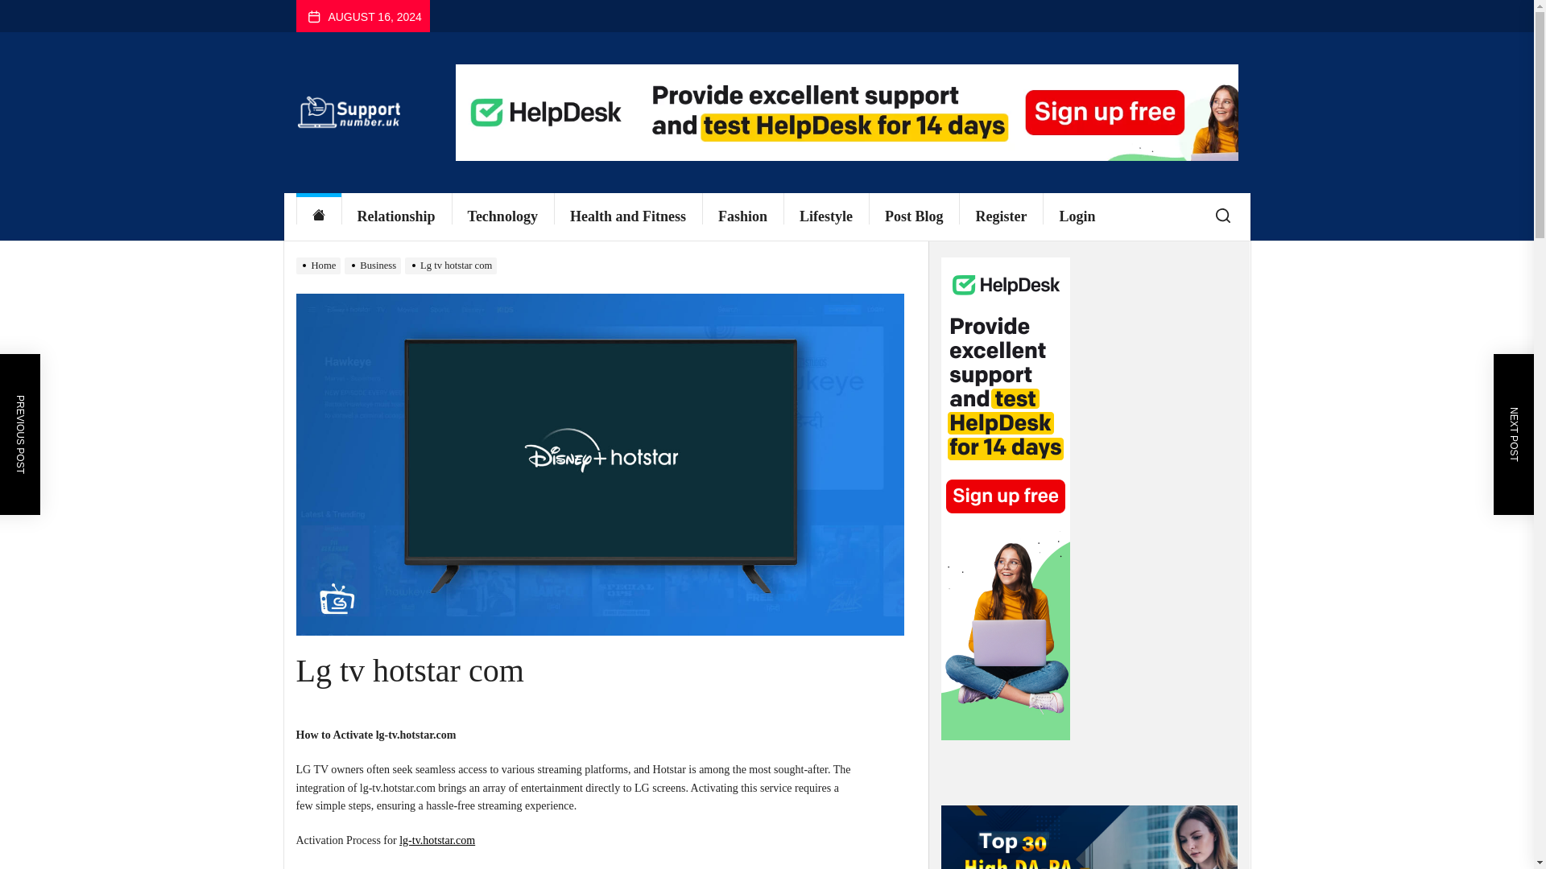 This screenshot has width=1546, height=869. What do you see at coordinates (627, 216) in the screenshot?
I see `Health and Fitness` at bounding box center [627, 216].